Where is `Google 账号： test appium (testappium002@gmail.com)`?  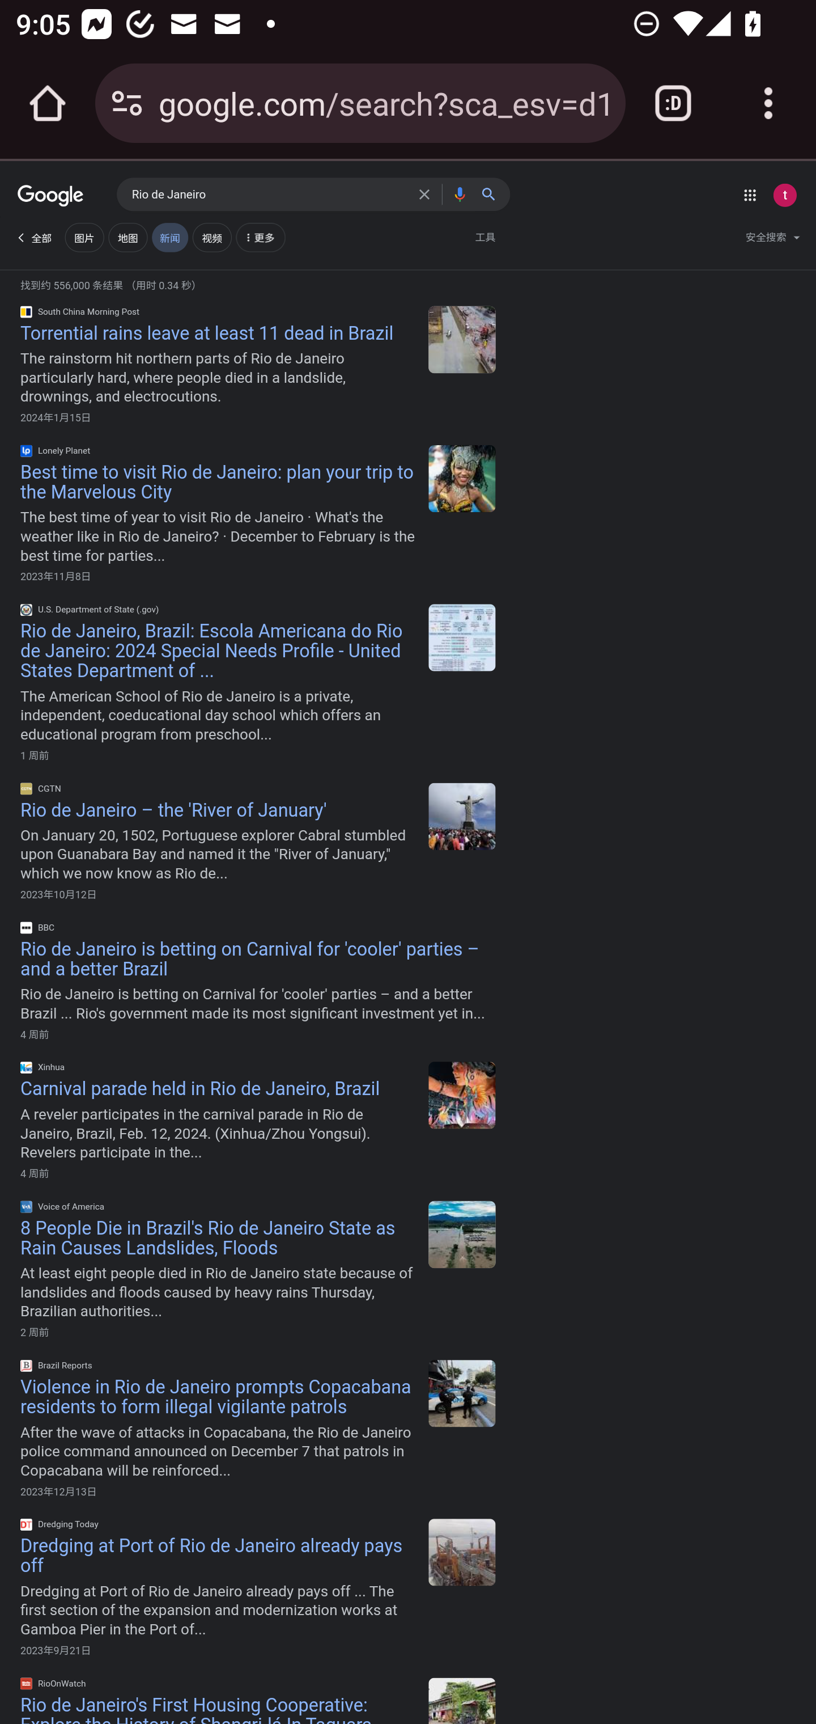 Google 账号： test appium (testappium002@gmail.com) is located at coordinates (784, 195).